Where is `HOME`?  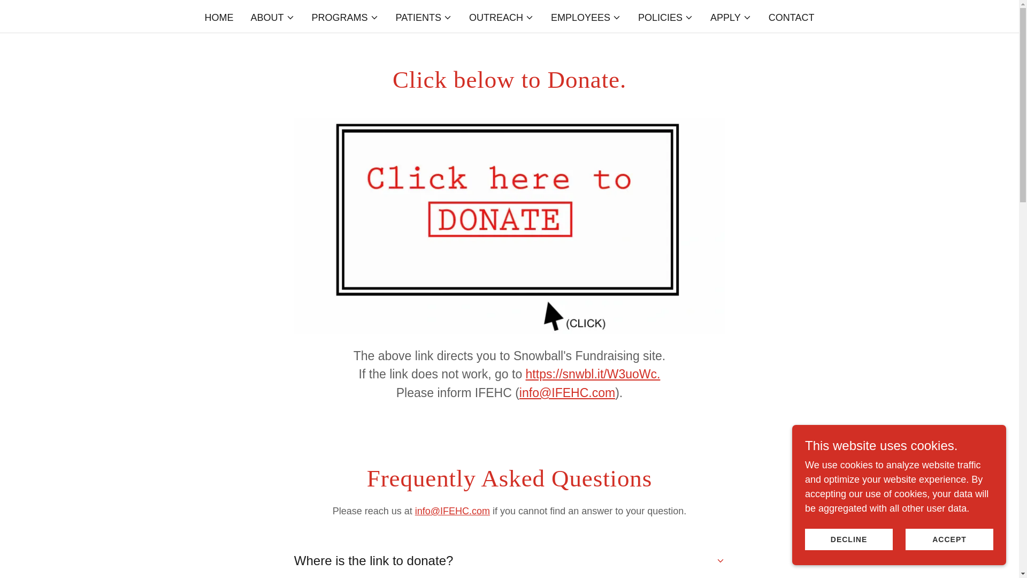 HOME is located at coordinates (219, 17).